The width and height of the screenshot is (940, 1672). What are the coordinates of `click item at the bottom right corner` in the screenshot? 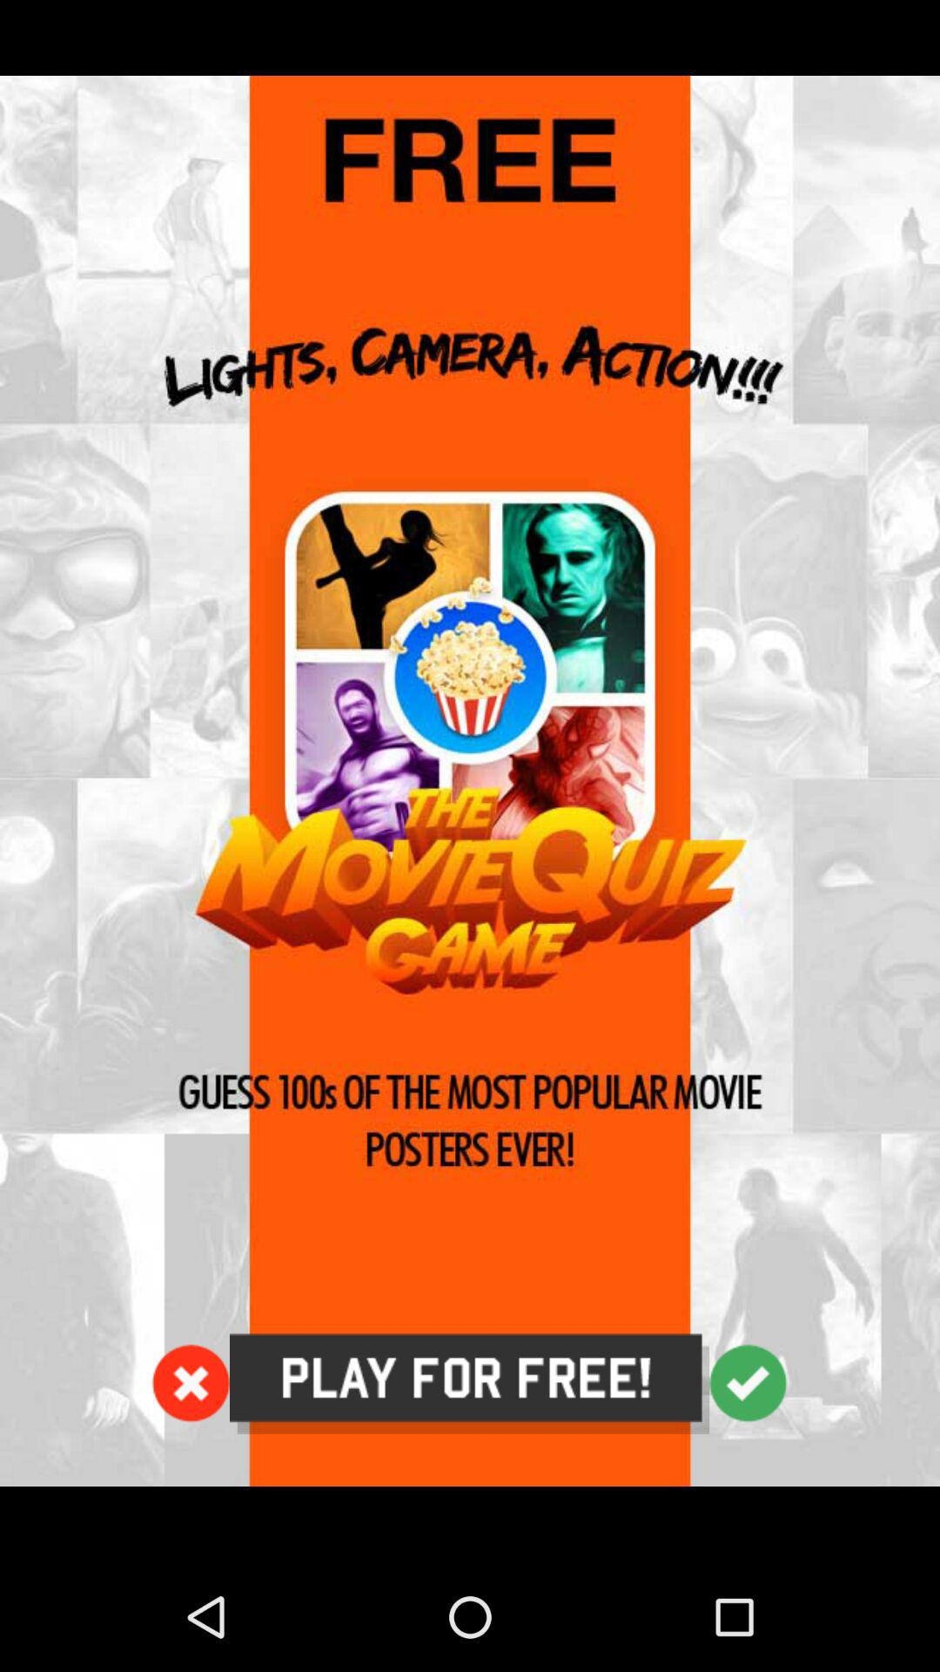 It's located at (749, 1383).